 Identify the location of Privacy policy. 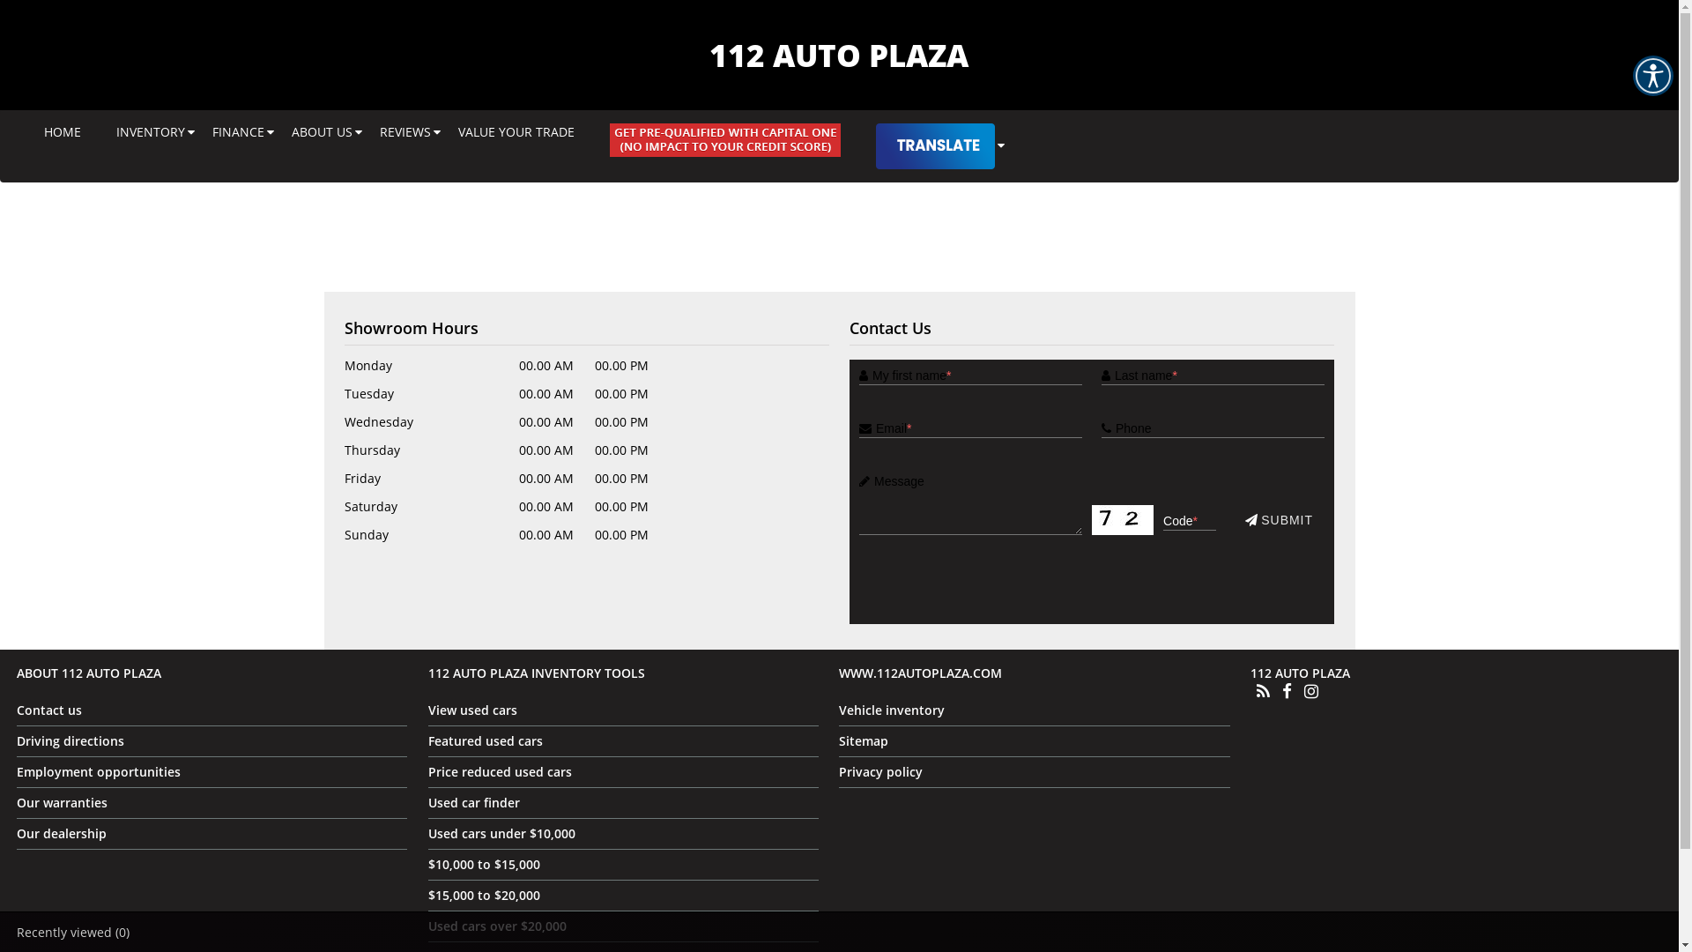
(881, 772).